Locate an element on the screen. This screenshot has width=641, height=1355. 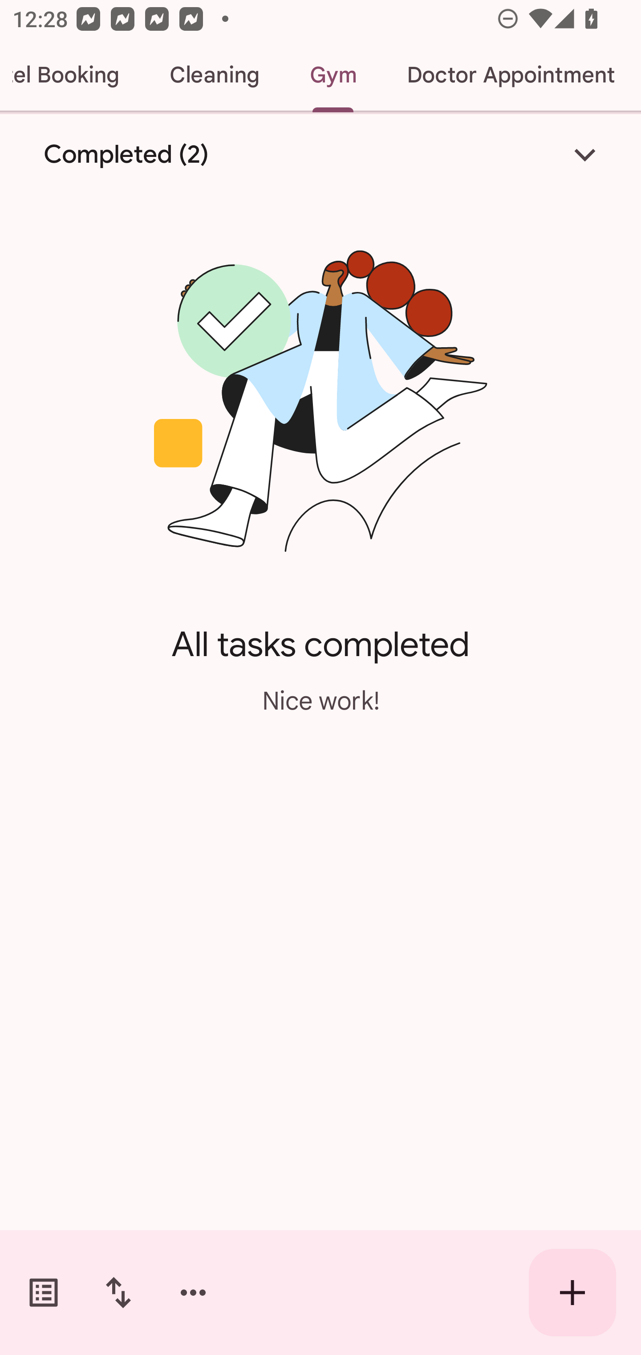
Create new task is located at coordinates (572, 1293).